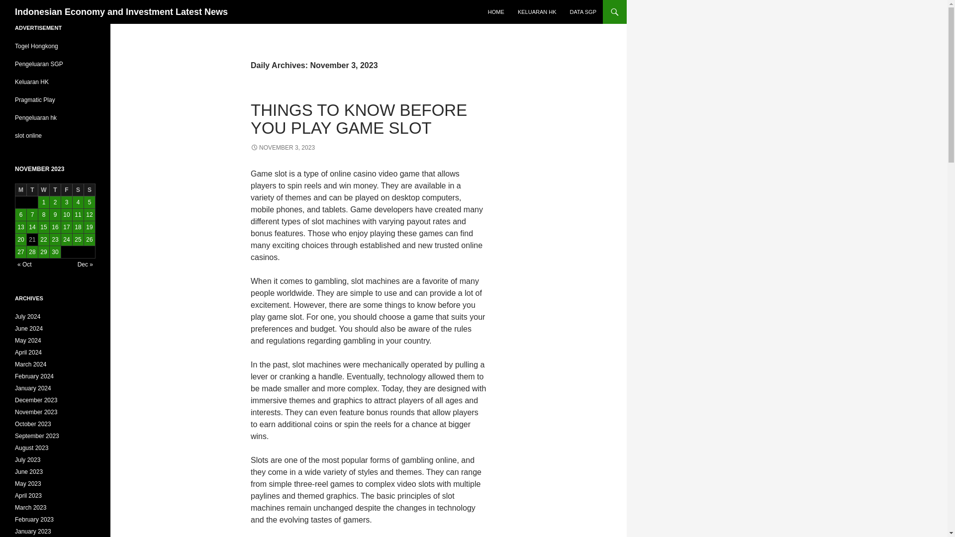 This screenshot has width=955, height=537. I want to click on Tuesday, so click(32, 190).